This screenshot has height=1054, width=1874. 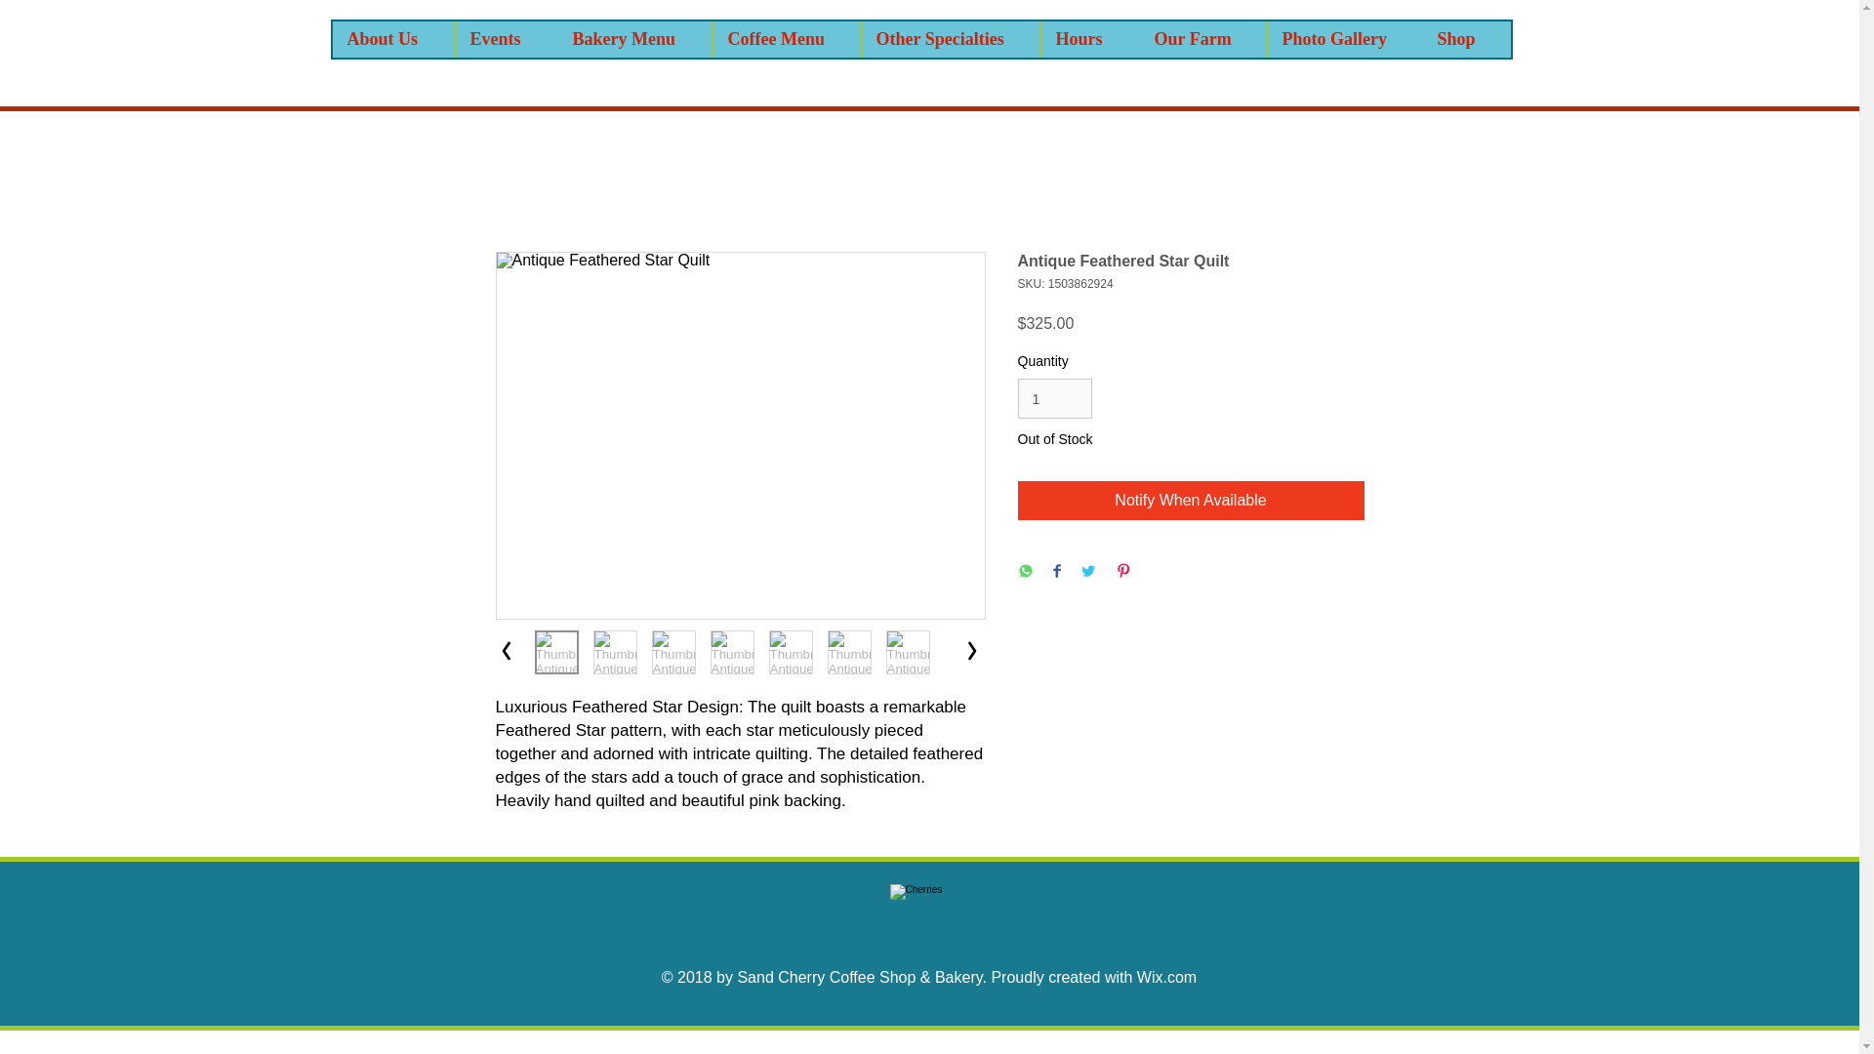 What do you see at coordinates (786, 39) in the screenshot?
I see `Coffee Menu` at bounding box center [786, 39].